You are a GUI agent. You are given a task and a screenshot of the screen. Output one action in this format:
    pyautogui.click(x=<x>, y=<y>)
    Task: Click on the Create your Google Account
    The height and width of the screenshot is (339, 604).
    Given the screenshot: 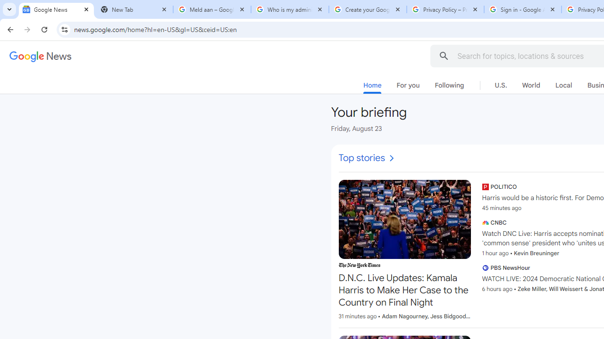 What is the action you would take?
    pyautogui.click(x=368, y=9)
    